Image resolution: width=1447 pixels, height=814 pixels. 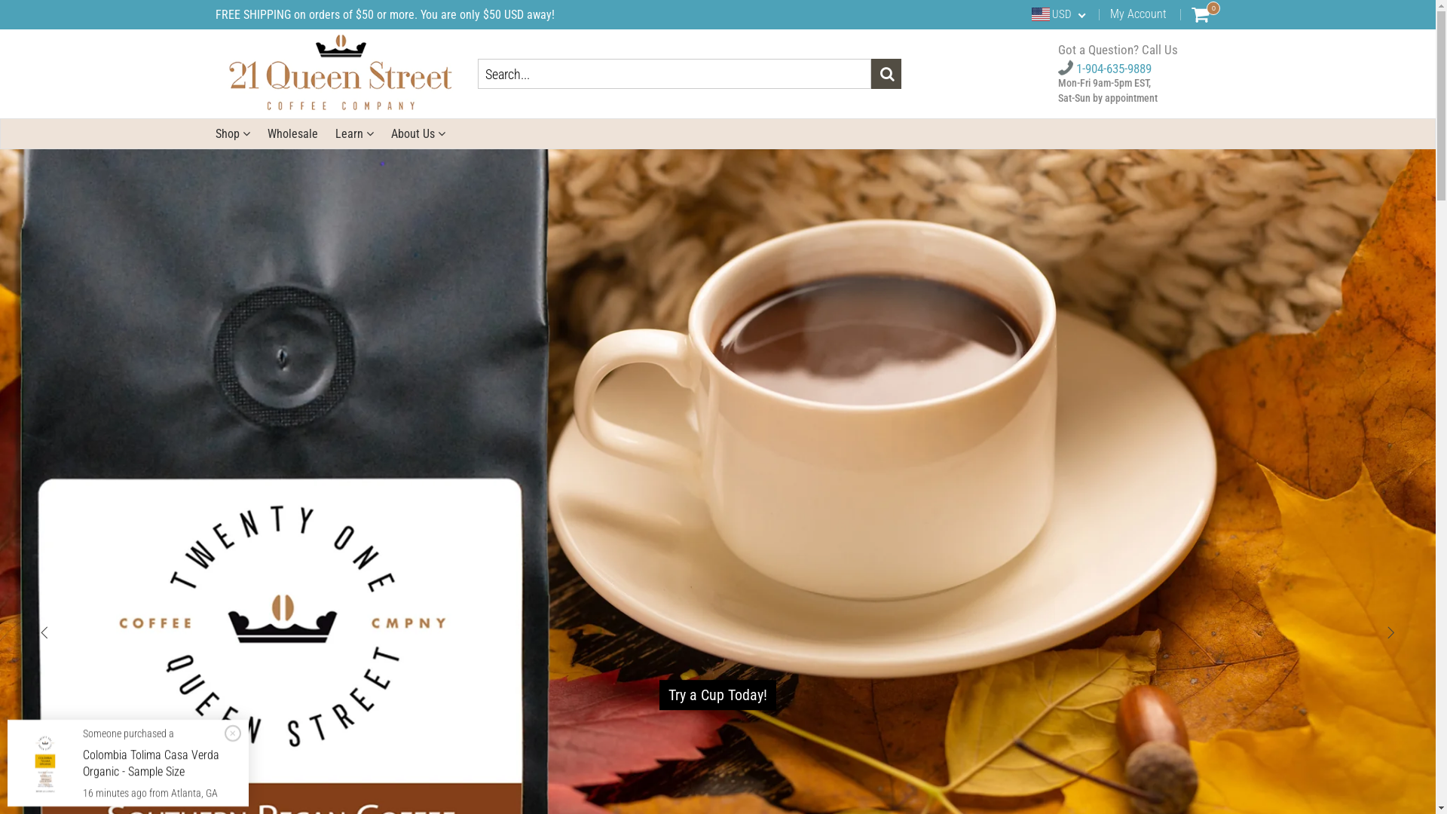 I want to click on Colombia Tolima Casa Verda Organic - Sample Size, so click(x=151, y=763).